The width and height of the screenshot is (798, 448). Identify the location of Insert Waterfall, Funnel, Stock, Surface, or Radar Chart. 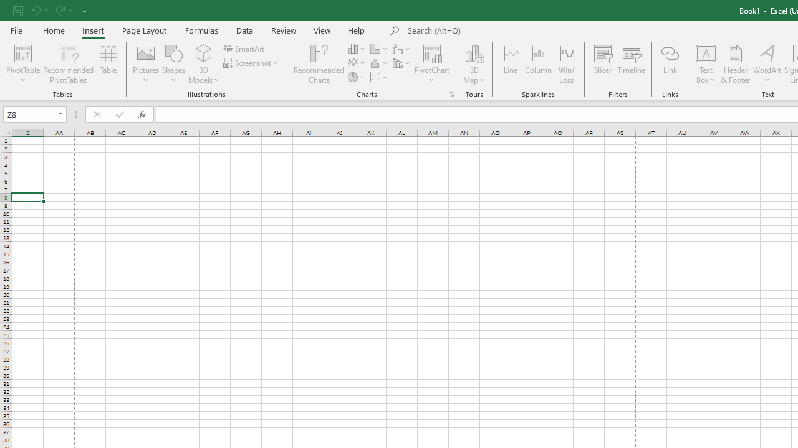
(402, 49).